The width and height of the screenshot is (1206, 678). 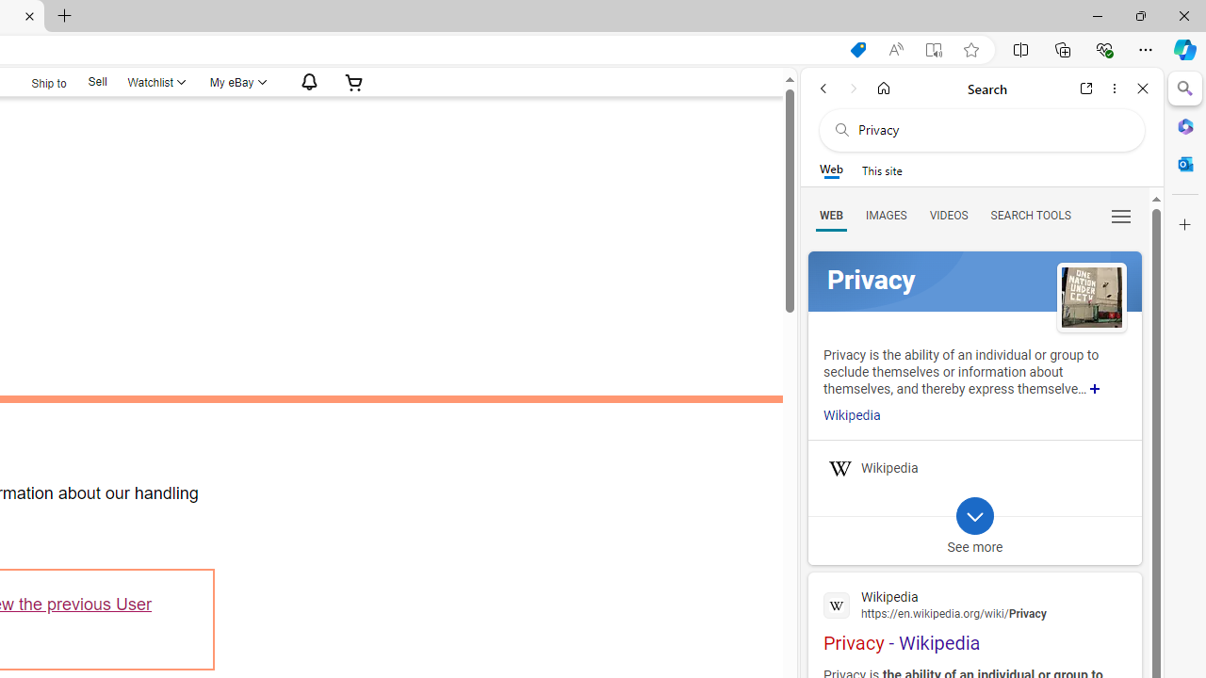 I want to click on Search Filter, WEB, so click(x=831, y=215).